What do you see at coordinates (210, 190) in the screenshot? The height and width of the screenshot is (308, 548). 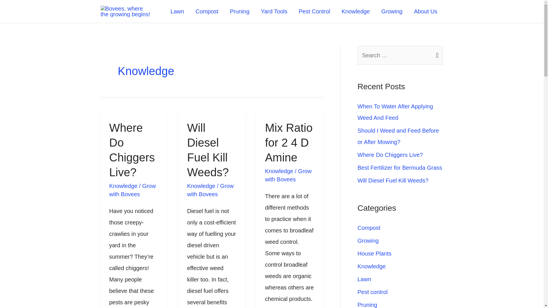 I see `Grow with Bovees` at bounding box center [210, 190].